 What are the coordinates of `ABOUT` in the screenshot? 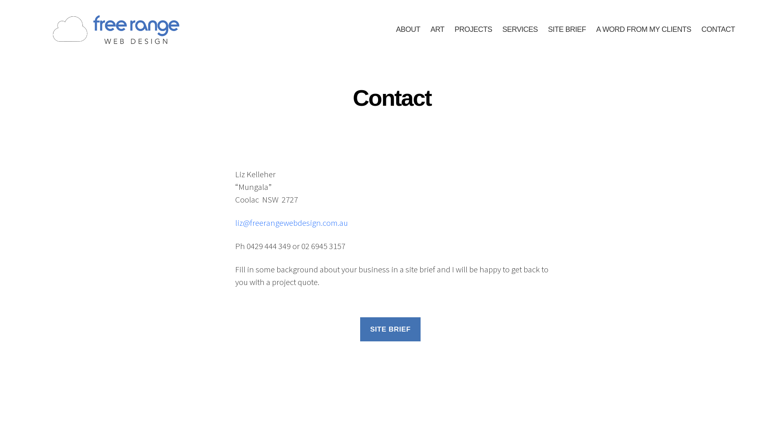 It's located at (408, 30).